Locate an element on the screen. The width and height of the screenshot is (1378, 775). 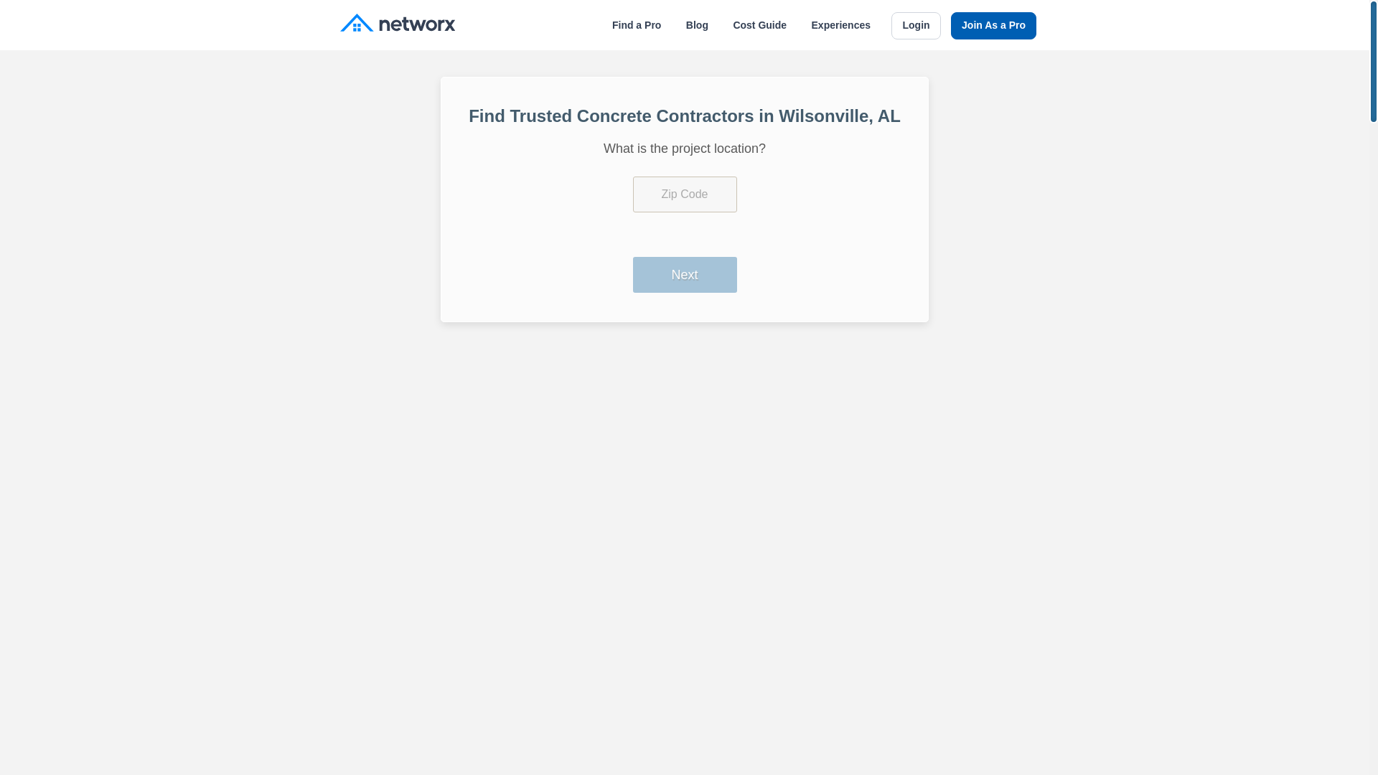
Find a Pro is located at coordinates (636, 25).